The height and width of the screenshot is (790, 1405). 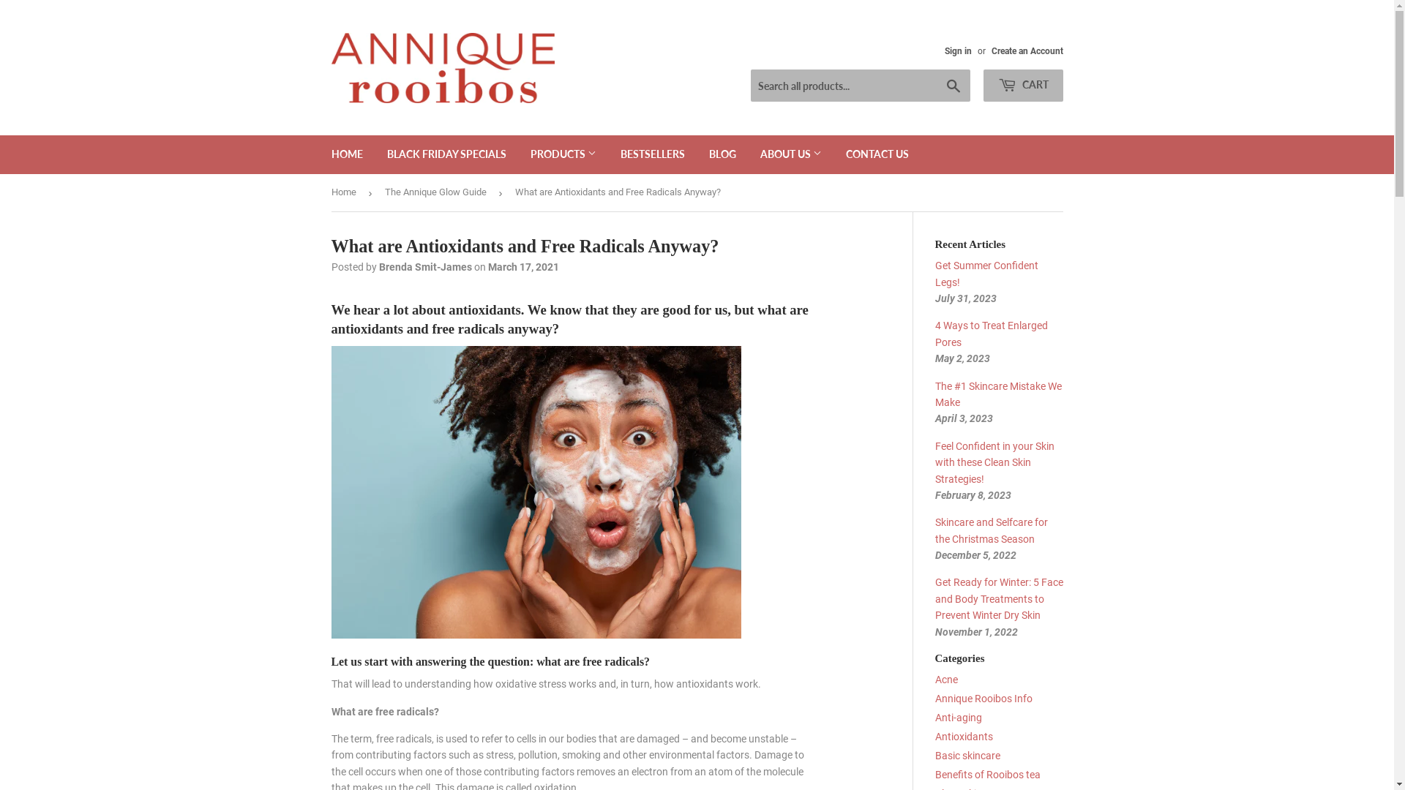 I want to click on CONTACT US, so click(x=877, y=154).